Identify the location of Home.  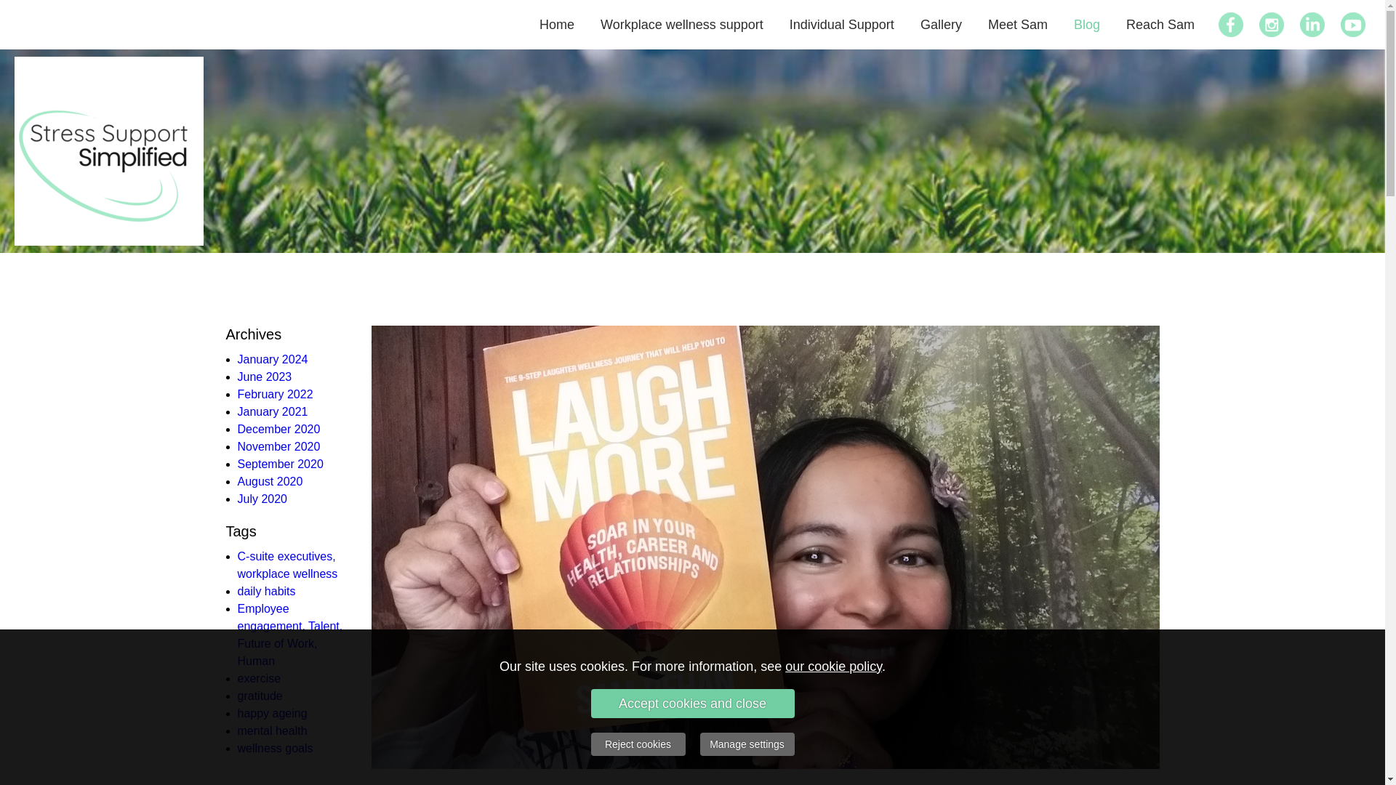
(557, 25).